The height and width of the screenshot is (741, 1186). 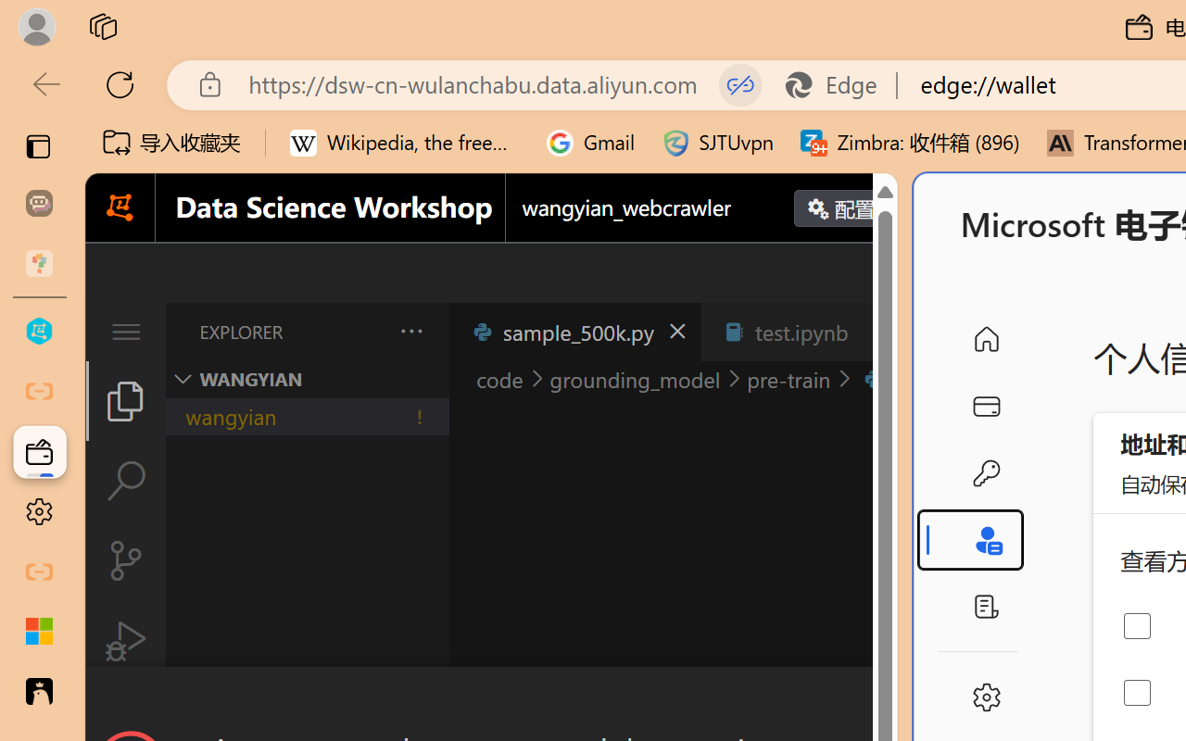 I want to click on SJTUvpn, so click(x=717, y=143).